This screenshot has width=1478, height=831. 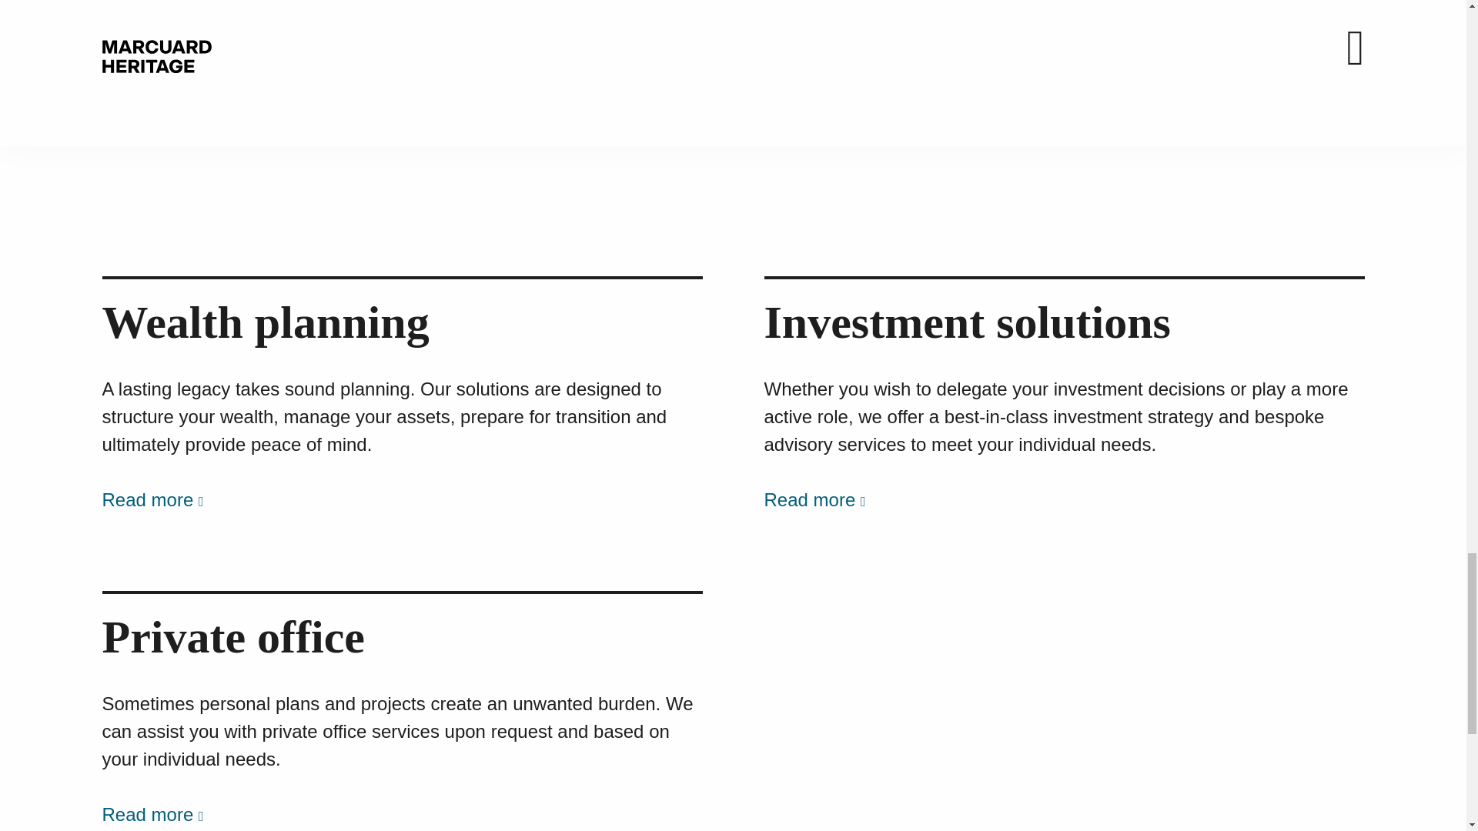 What do you see at coordinates (156, 500) in the screenshot?
I see `Read more` at bounding box center [156, 500].